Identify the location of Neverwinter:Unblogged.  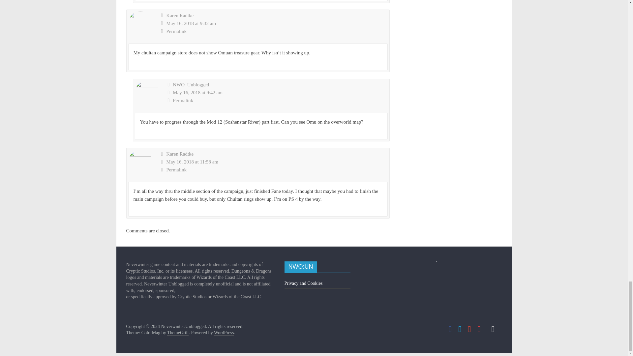
(183, 326).